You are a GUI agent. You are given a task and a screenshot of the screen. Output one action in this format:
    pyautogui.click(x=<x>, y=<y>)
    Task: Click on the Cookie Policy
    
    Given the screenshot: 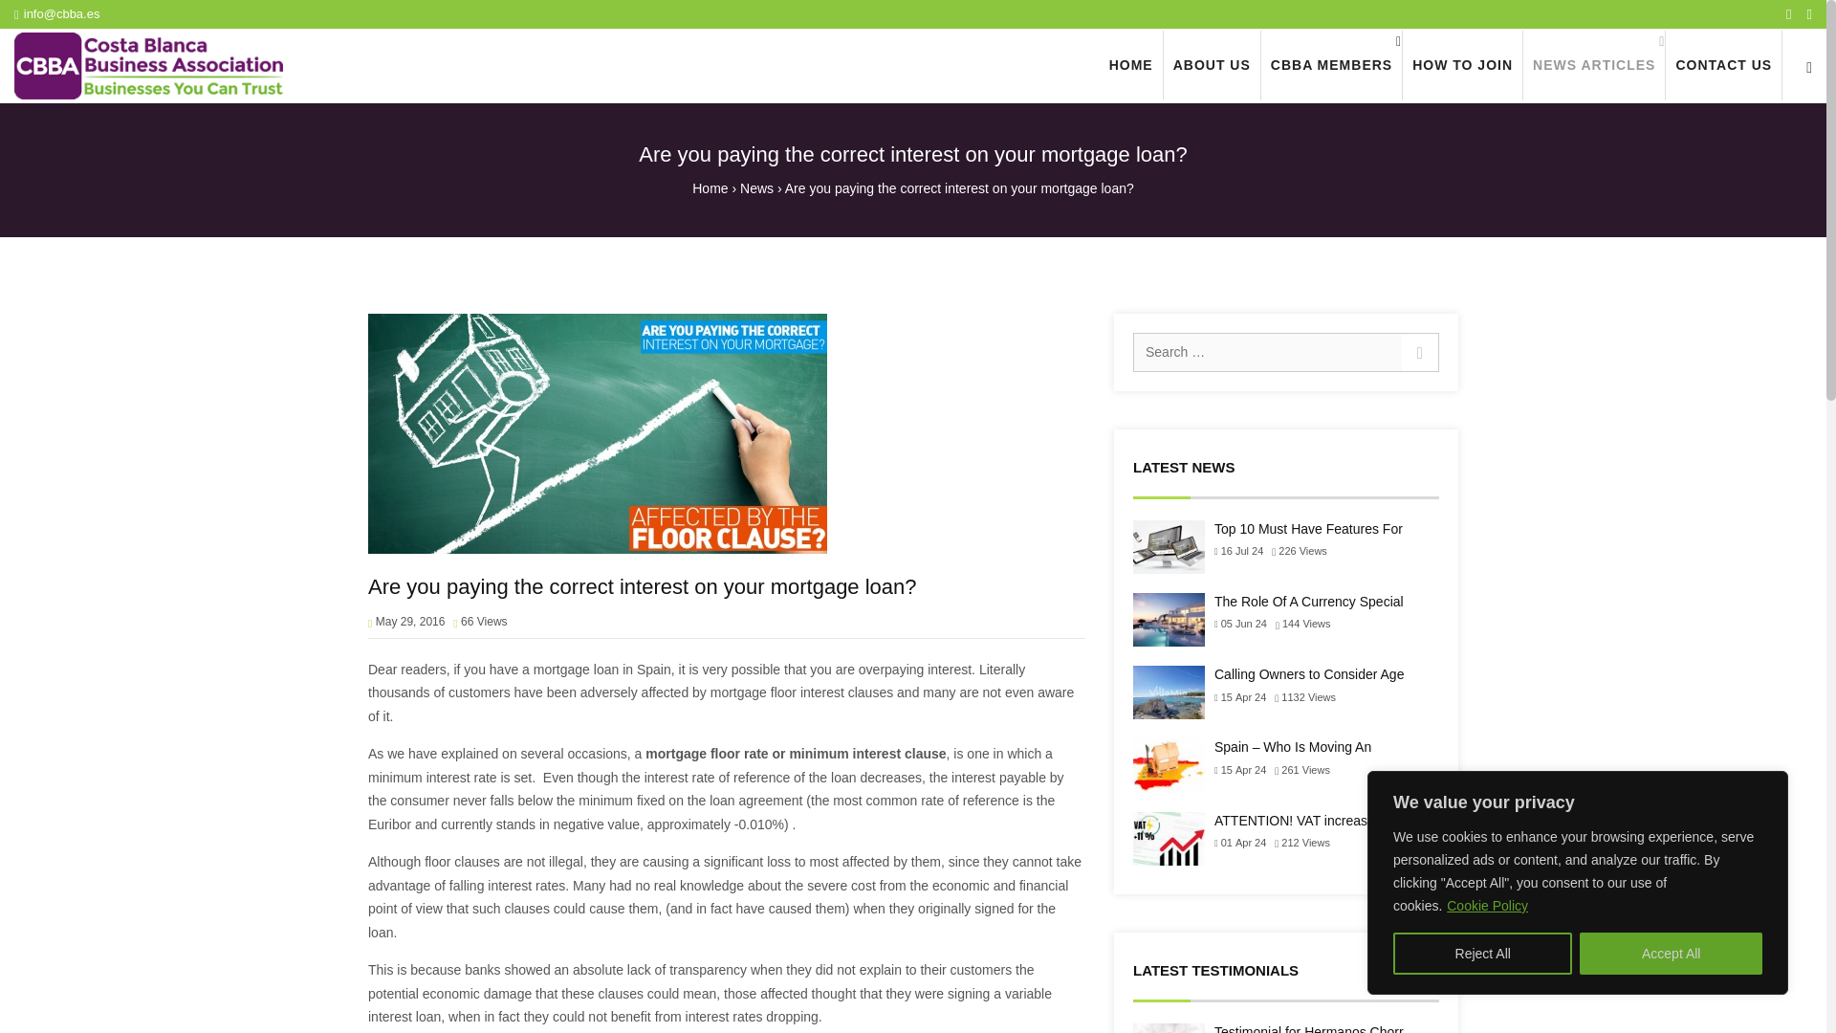 What is the action you would take?
    pyautogui.click(x=1488, y=905)
    